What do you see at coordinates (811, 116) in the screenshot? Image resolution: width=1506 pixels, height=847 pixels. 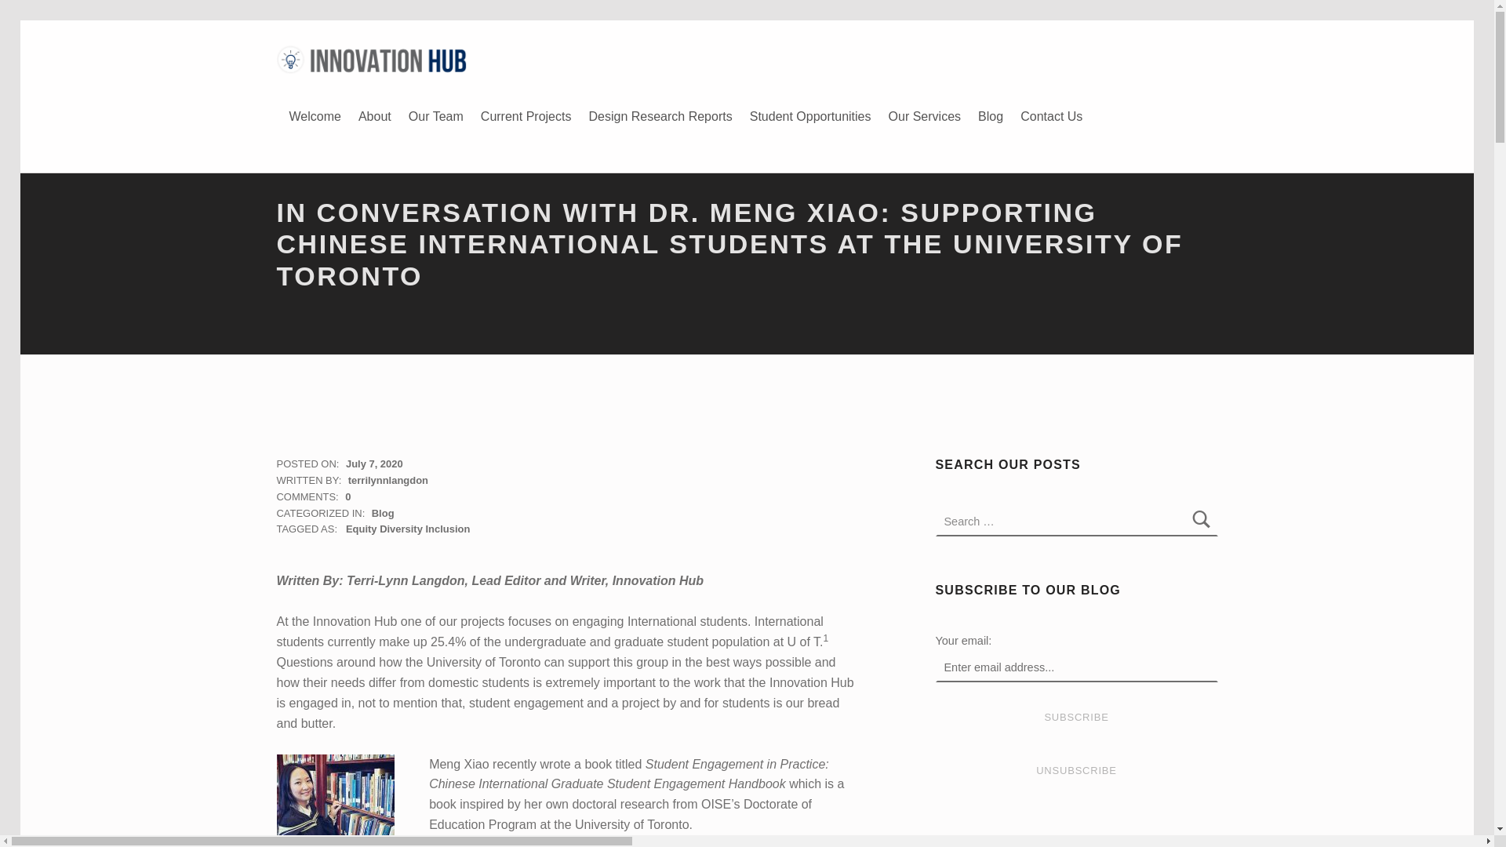 I see `Student Opportunities` at bounding box center [811, 116].